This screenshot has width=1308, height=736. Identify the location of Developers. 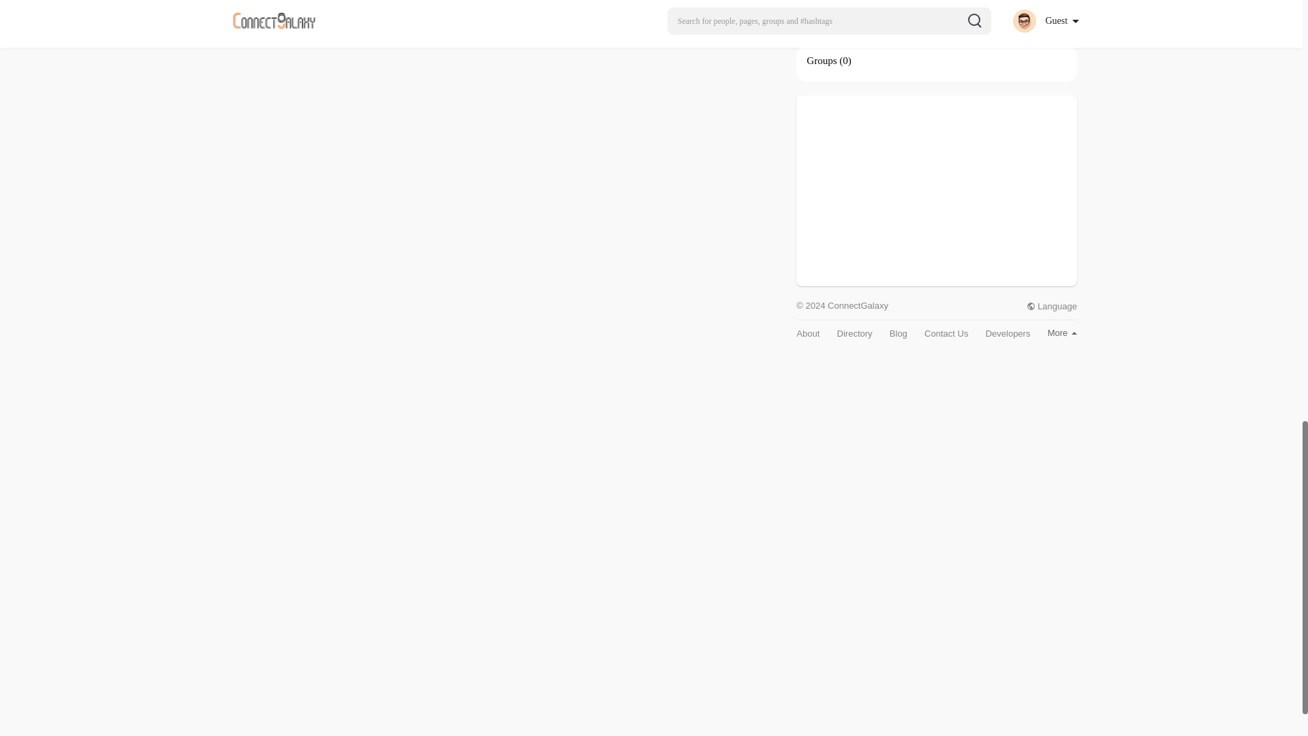
(1008, 333).